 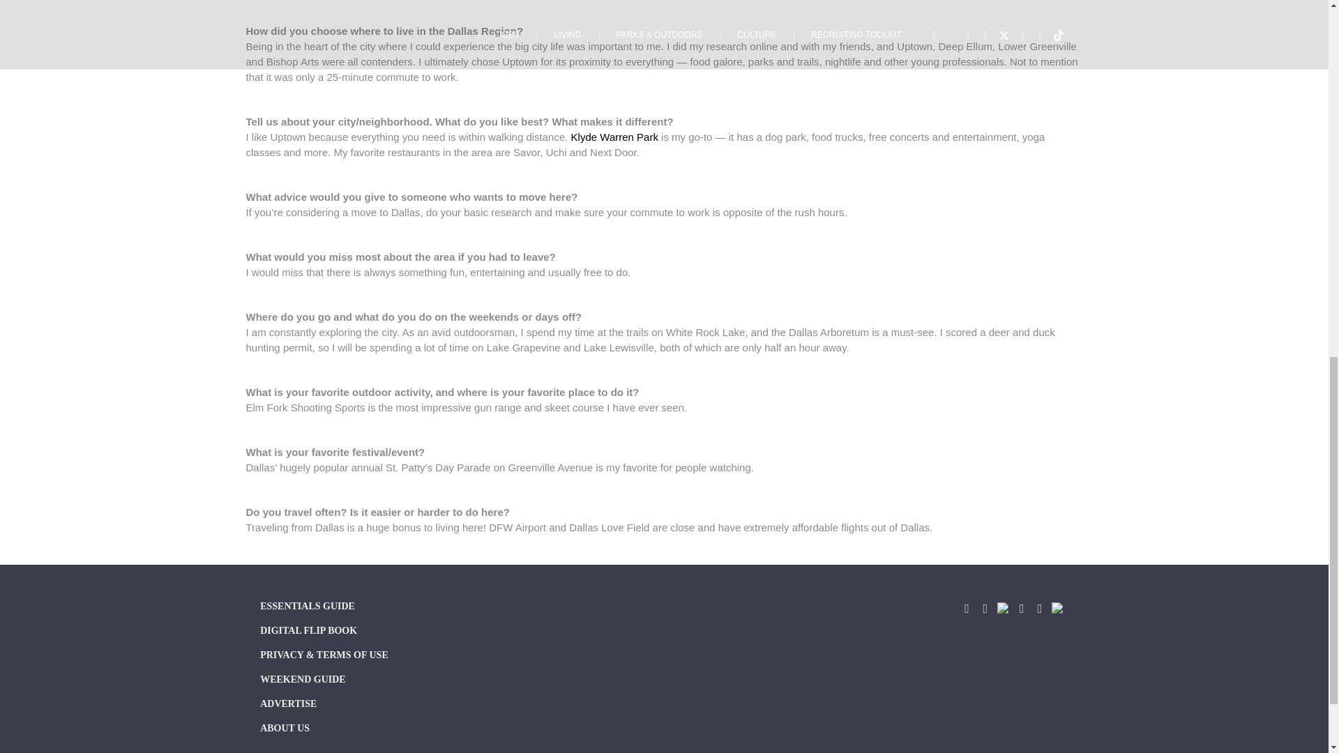 I want to click on DIGITAL FLIP BOOK, so click(x=385, y=633).